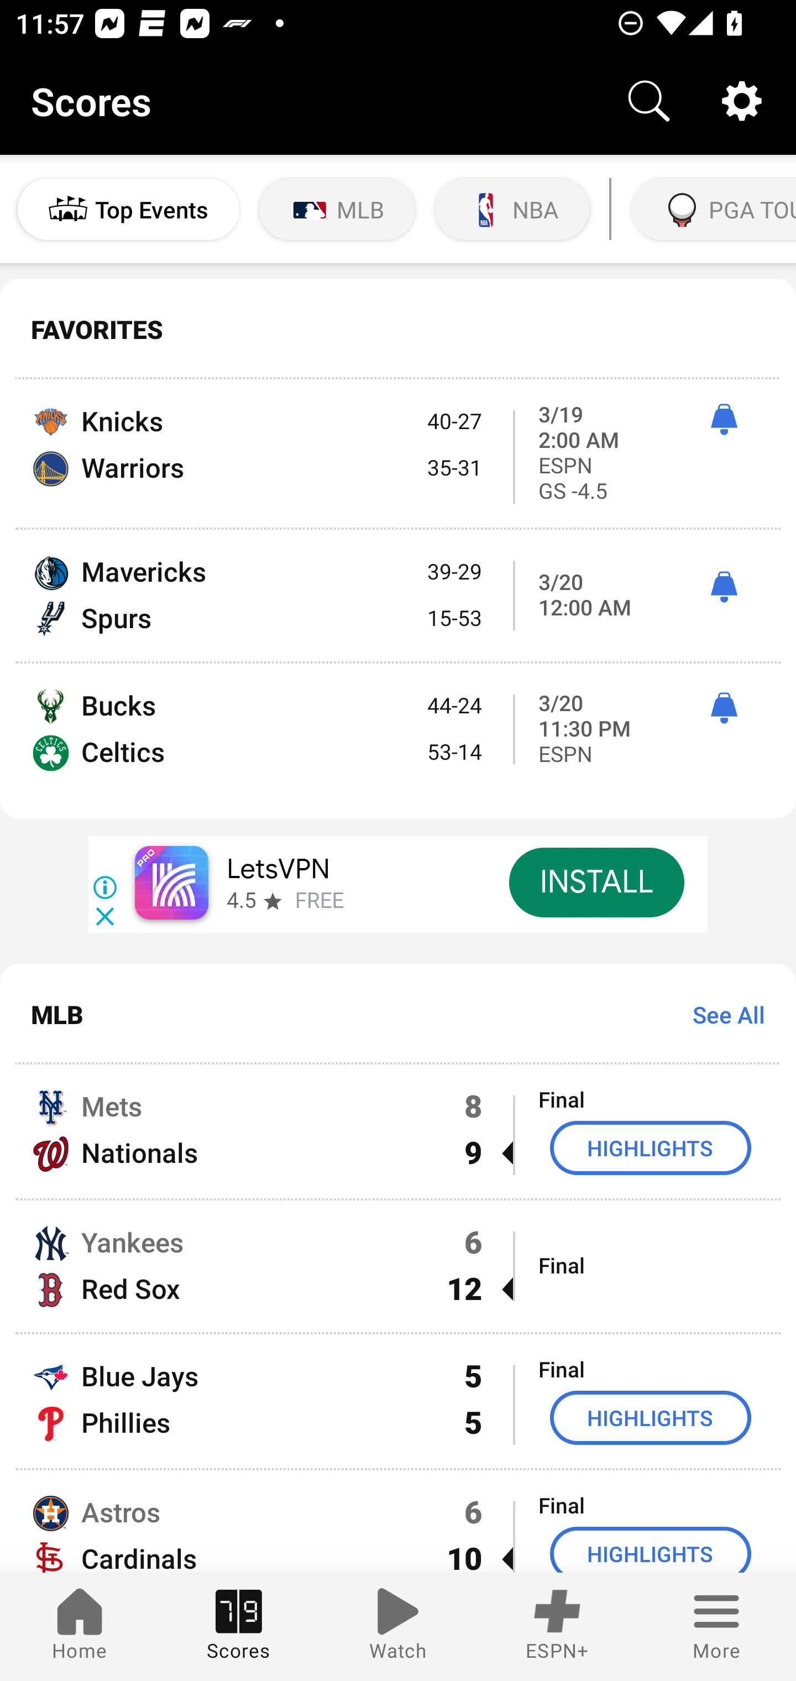  Describe the element at coordinates (337, 209) in the screenshot. I see `MLB` at that location.